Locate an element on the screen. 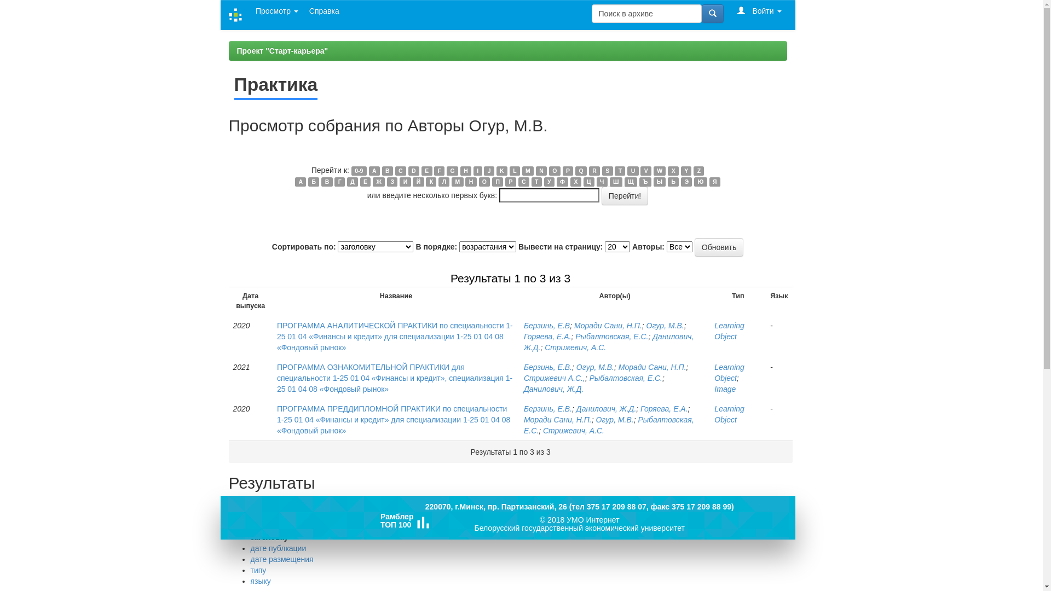 This screenshot has width=1051, height=591. E is located at coordinates (427, 171).